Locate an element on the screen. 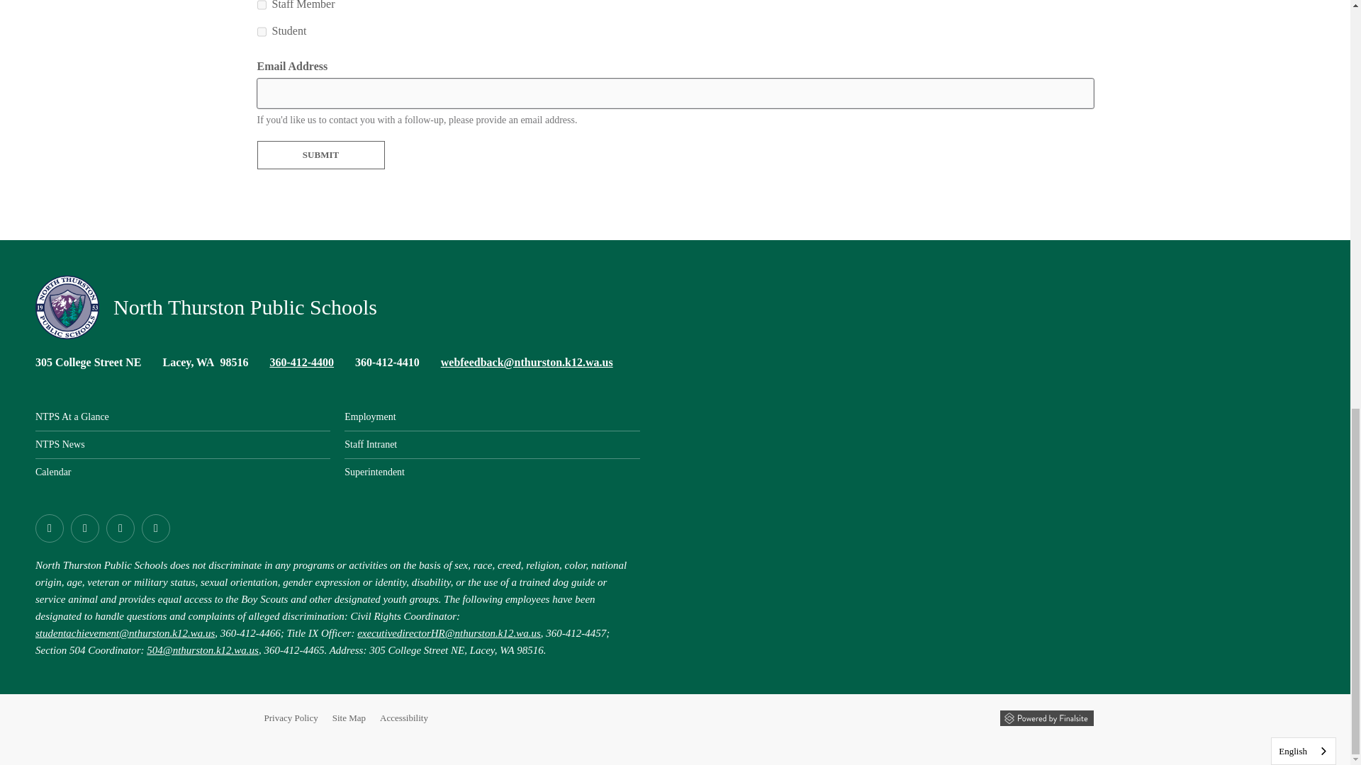  Powered by Finalsite opens in a new window is located at coordinates (1046, 718).